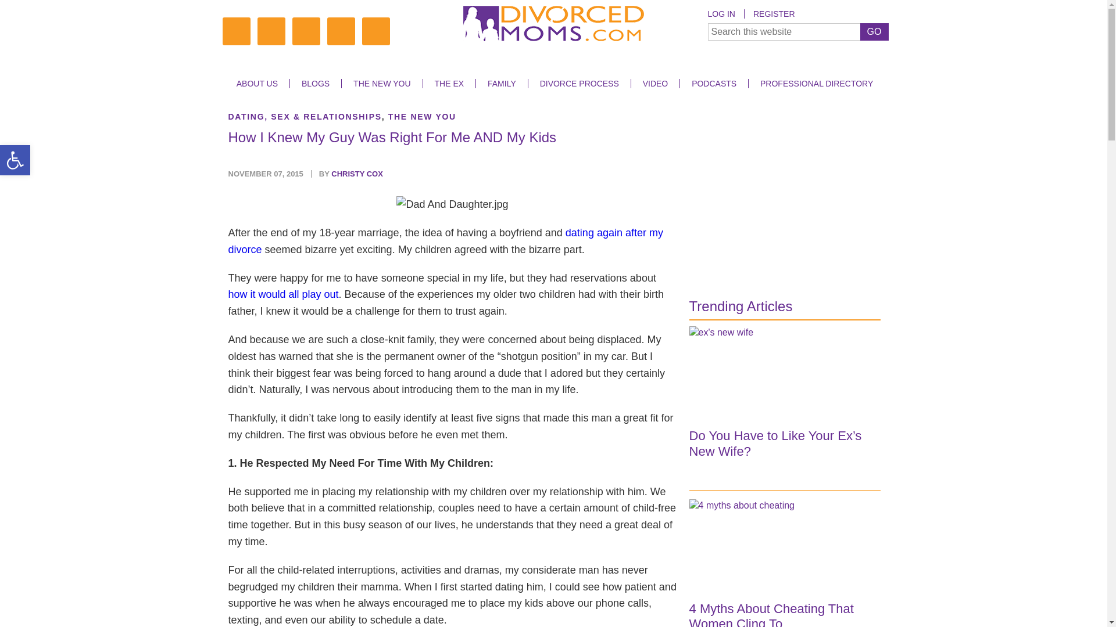 The image size is (1116, 627). What do you see at coordinates (15, 160) in the screenshot?
I see `Open toolbar` at bounding box center [15, 160].